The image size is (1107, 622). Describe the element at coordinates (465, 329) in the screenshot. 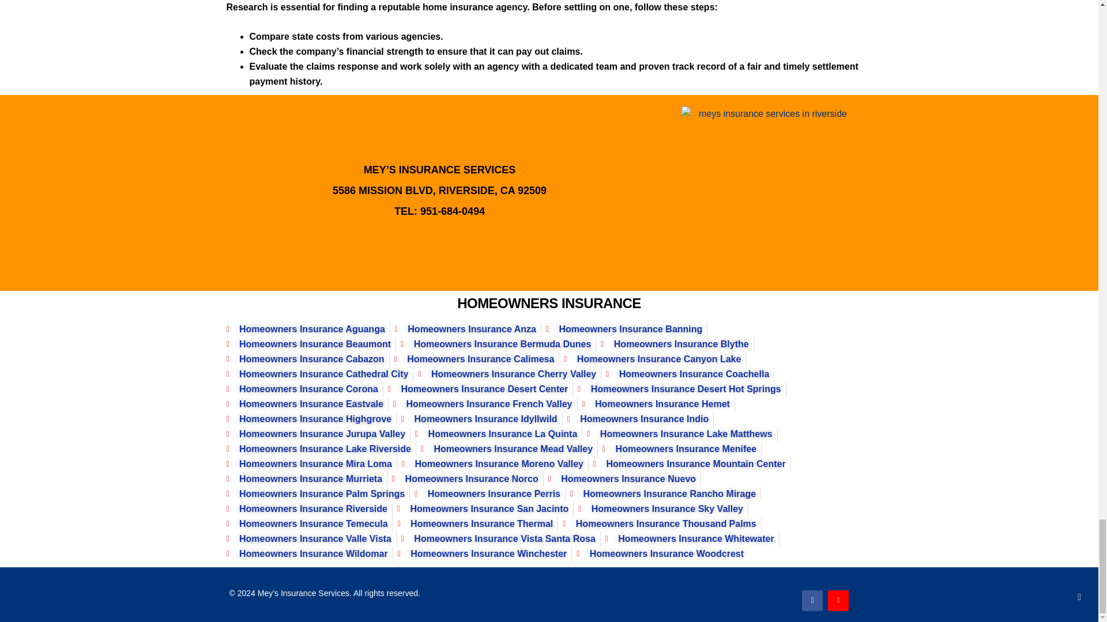

I see `Homeowners Insurance Anza` at that location.